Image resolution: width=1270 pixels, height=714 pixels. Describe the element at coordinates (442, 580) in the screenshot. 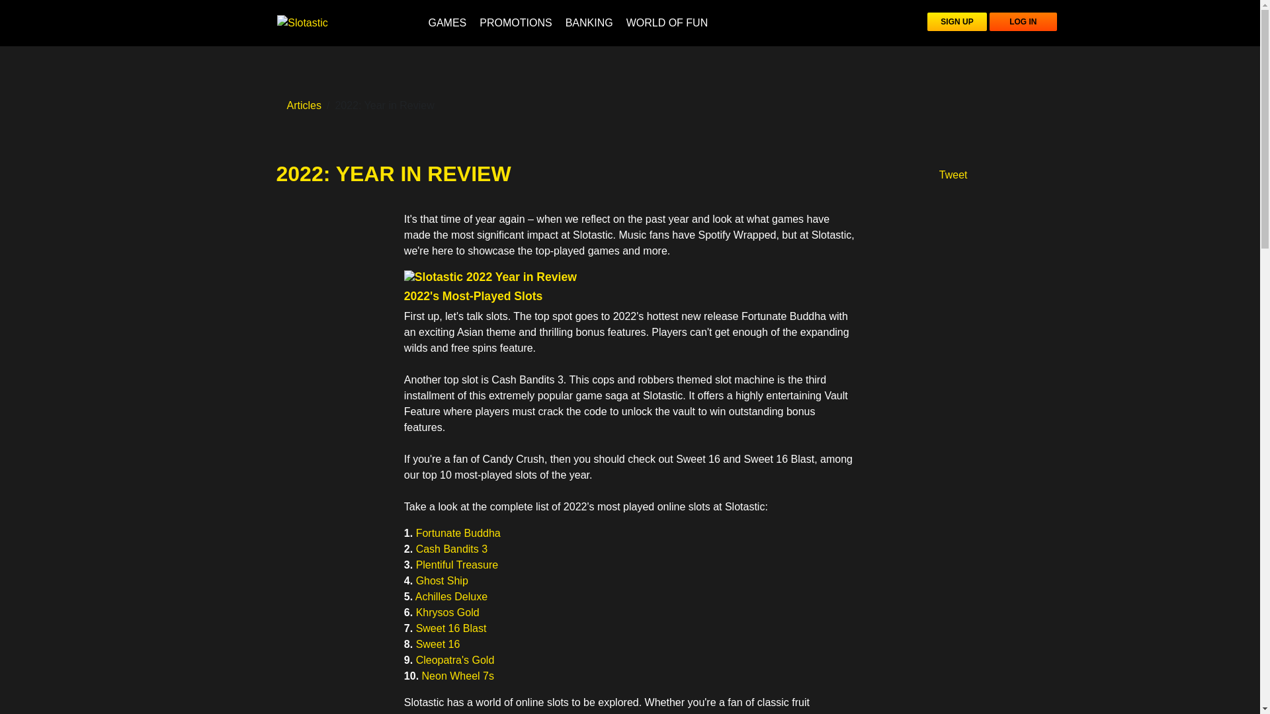

I see `Ghost Ship Slot` at that location.